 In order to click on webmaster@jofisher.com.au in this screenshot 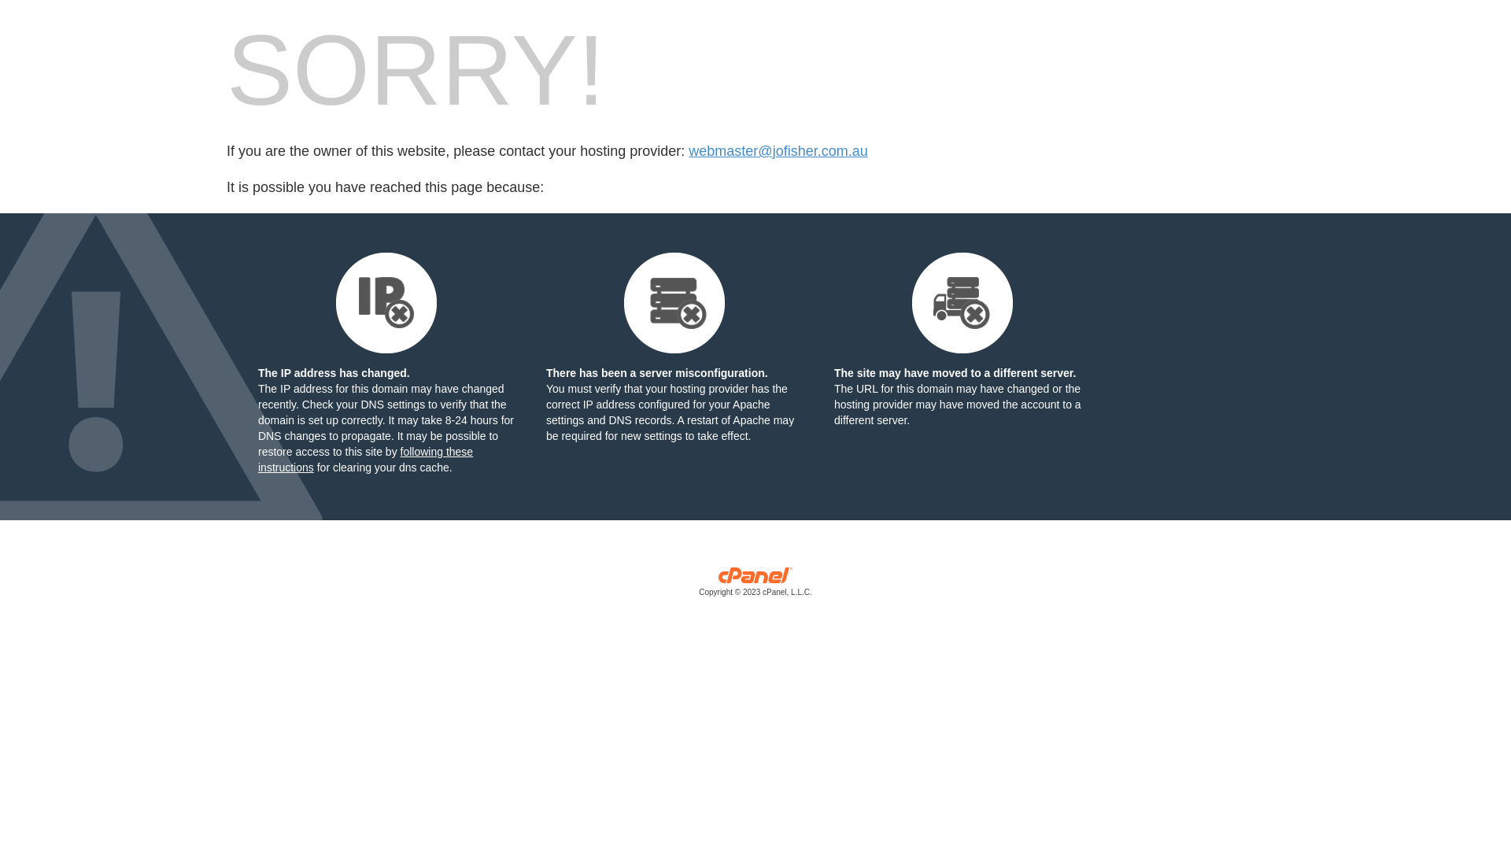, I will do `click(778, 151)`.